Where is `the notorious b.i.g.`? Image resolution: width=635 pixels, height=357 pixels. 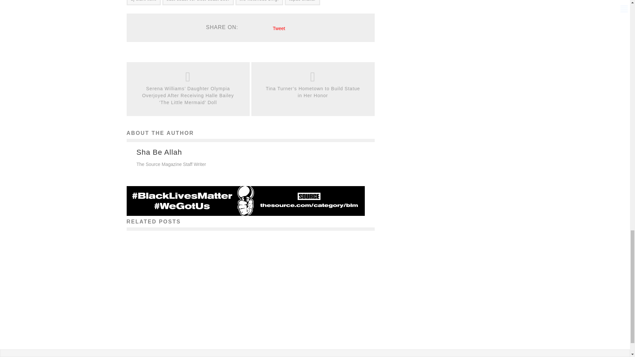
the notorious b.i.g. is located at coordinates (259, 3).